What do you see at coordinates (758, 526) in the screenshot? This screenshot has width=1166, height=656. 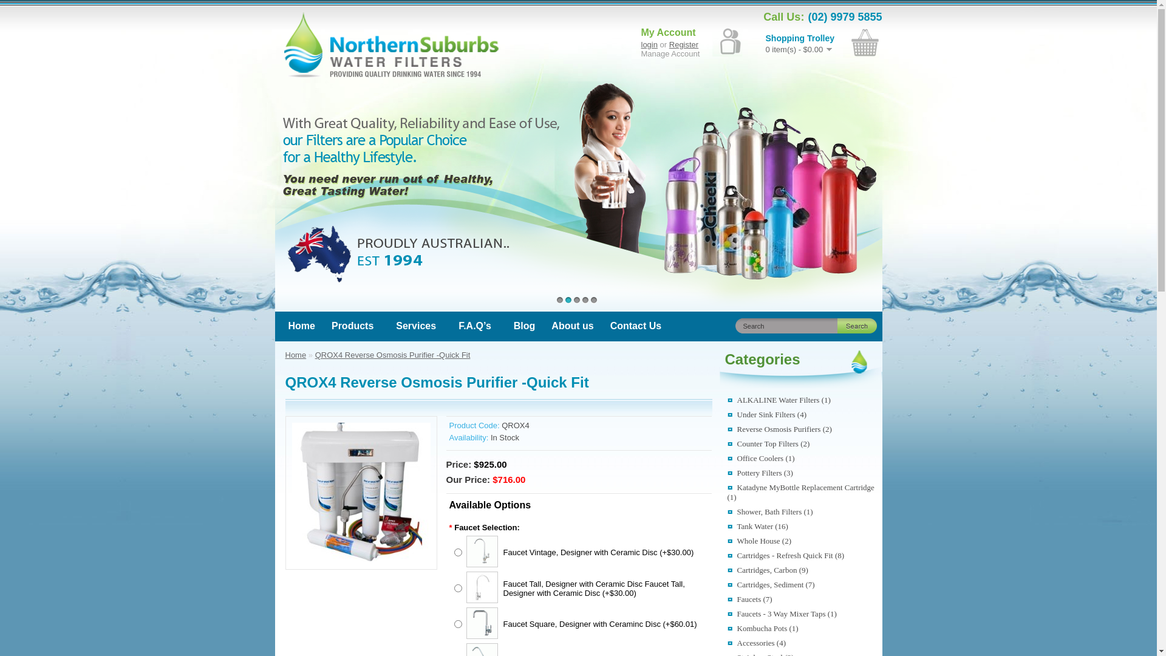 I see `Tank Water (16)` at bounding box center [758, 526].